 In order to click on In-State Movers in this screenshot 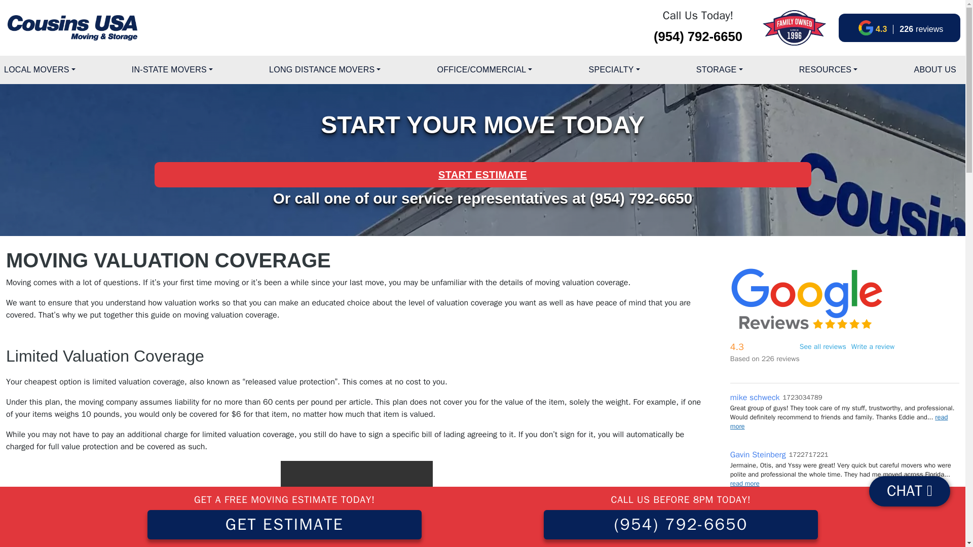, I will do `click(172, 69)`.